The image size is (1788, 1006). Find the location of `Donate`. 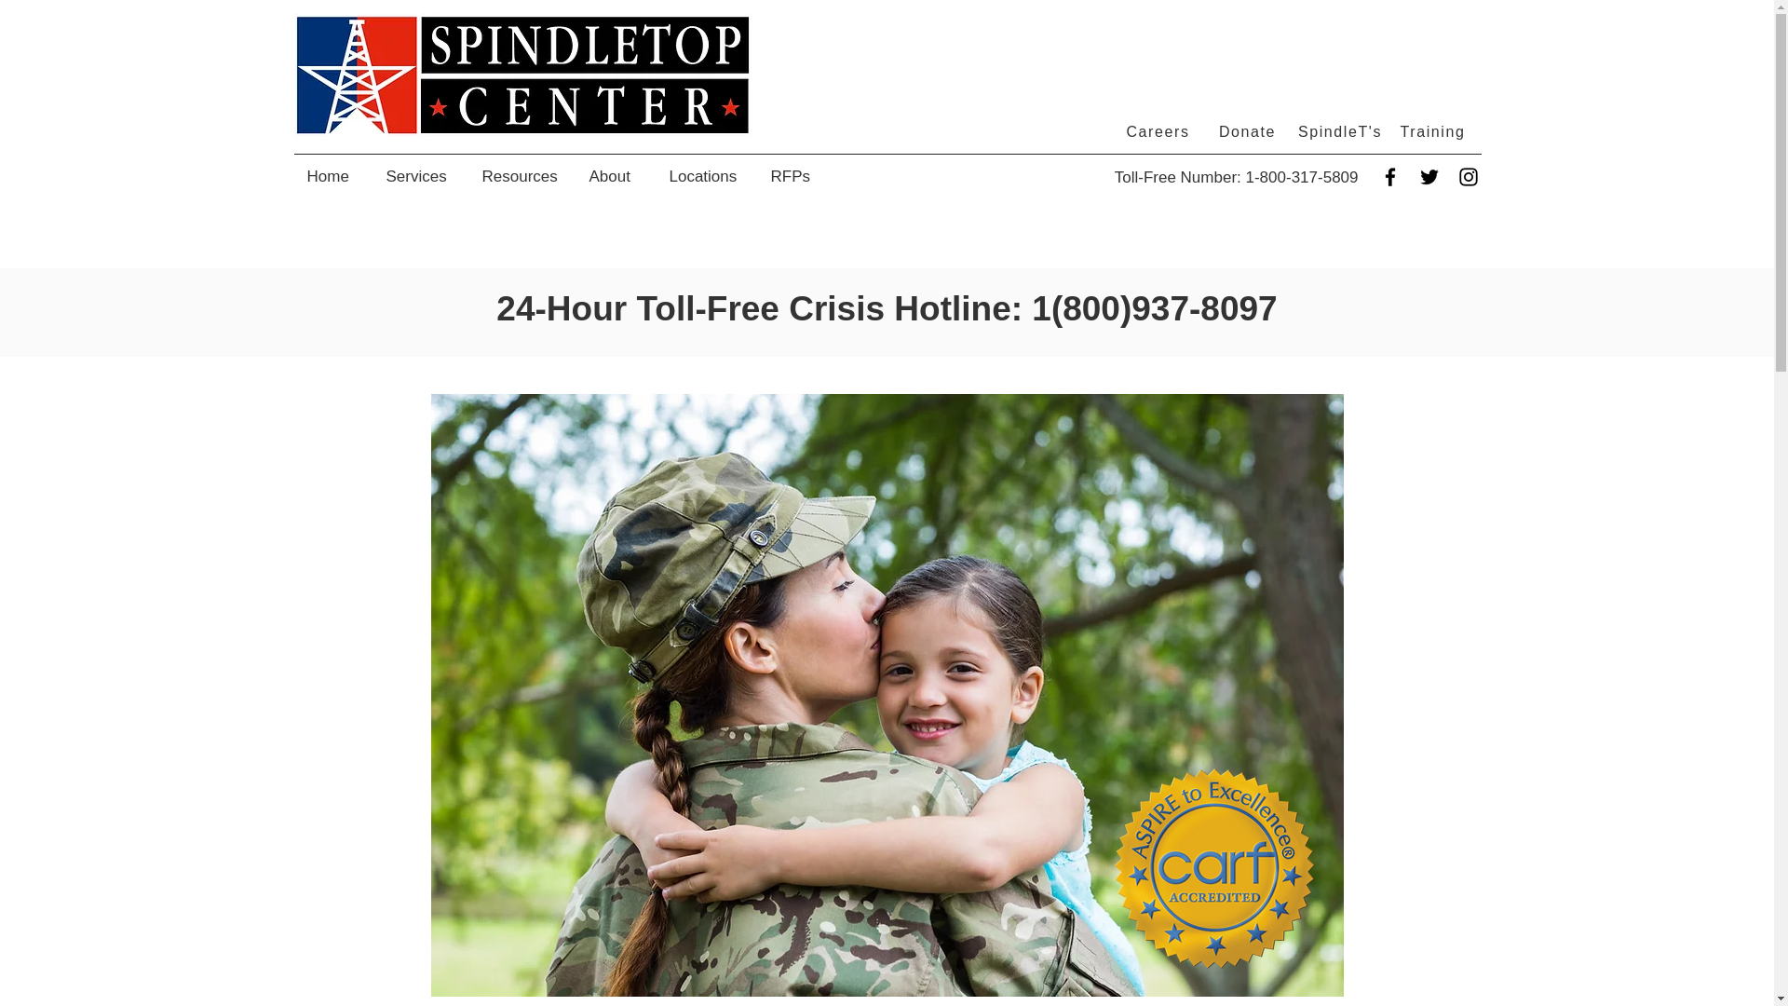

Donate is located at coordinates (1248, 132).